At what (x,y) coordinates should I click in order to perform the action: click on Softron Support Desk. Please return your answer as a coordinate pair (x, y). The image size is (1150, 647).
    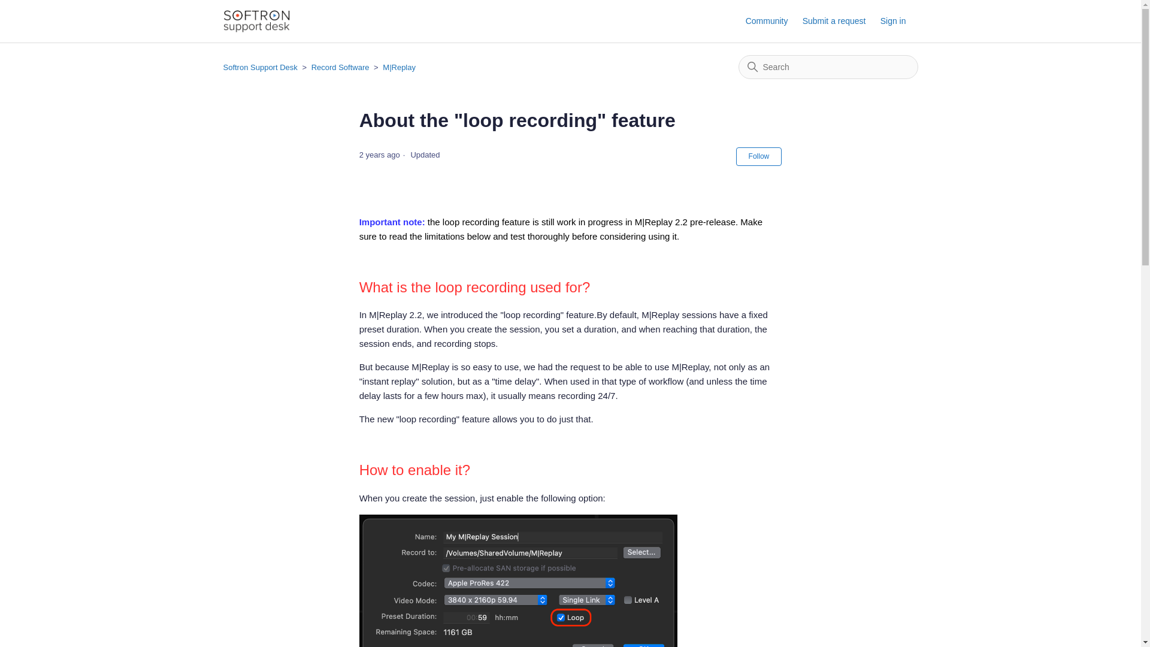
    Looking at the image, I should click on (260, 67).